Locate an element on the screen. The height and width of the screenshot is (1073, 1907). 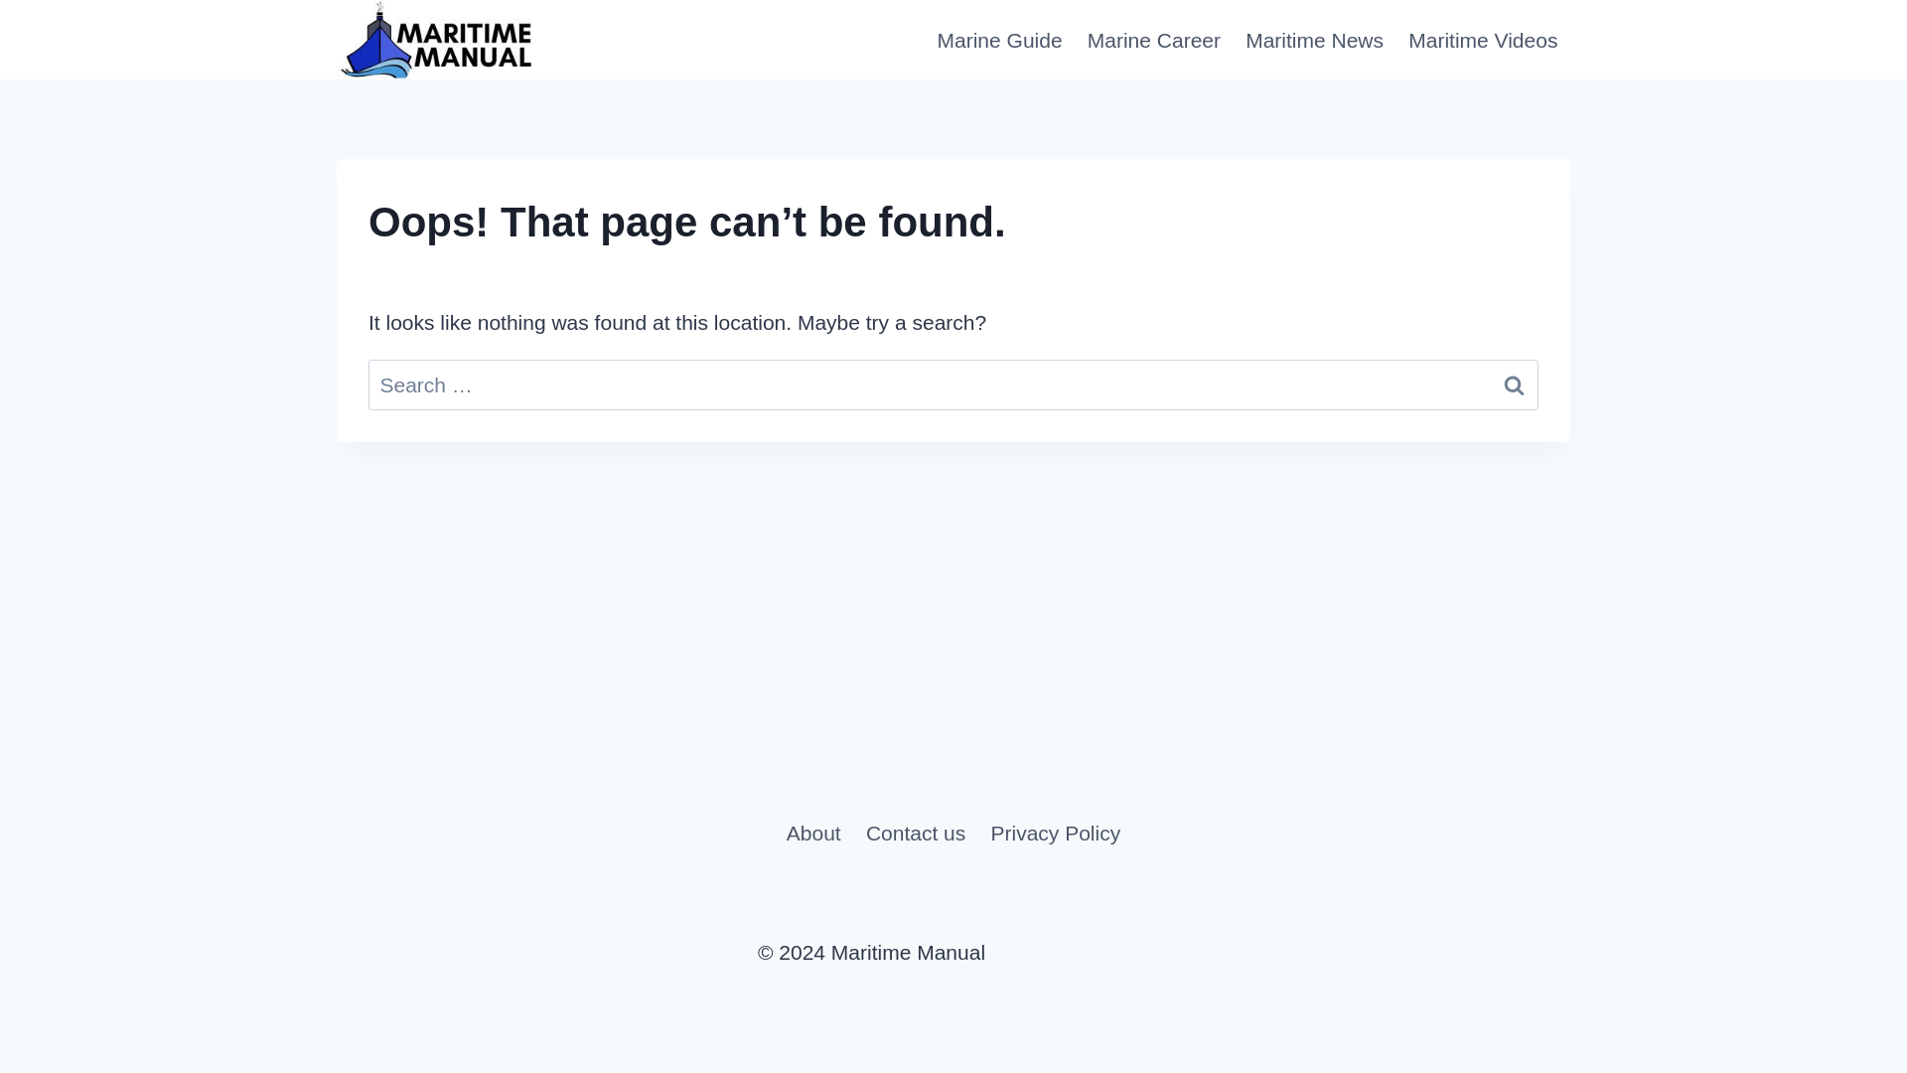
Marine Career is located at coordinates (1153, 40).